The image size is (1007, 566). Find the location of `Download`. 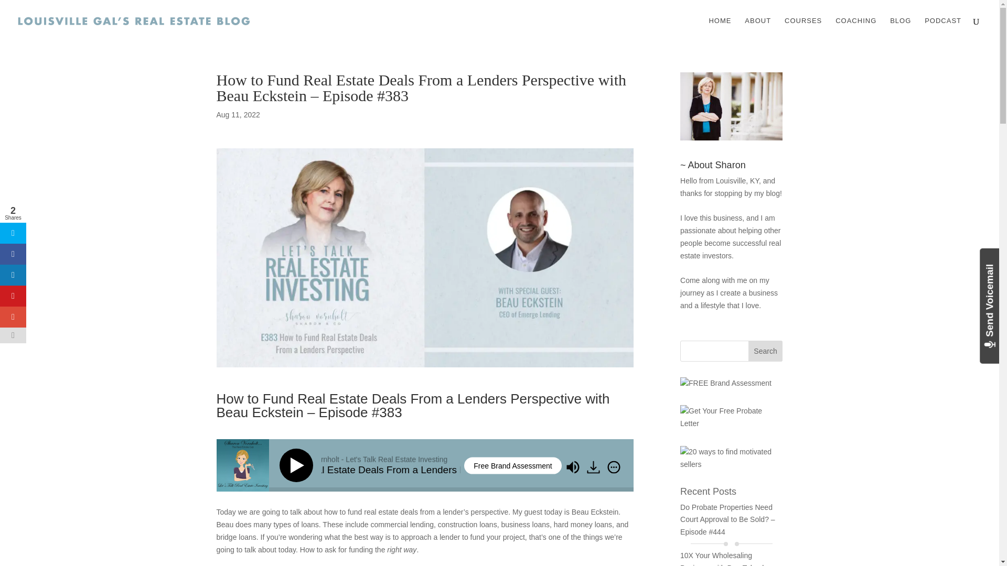

Download is located at coordinates (594, 468).